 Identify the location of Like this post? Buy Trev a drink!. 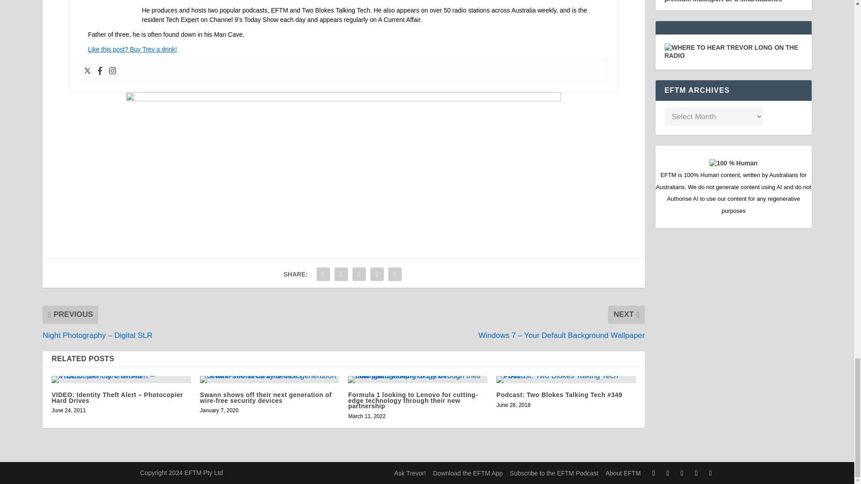
(132, 49).